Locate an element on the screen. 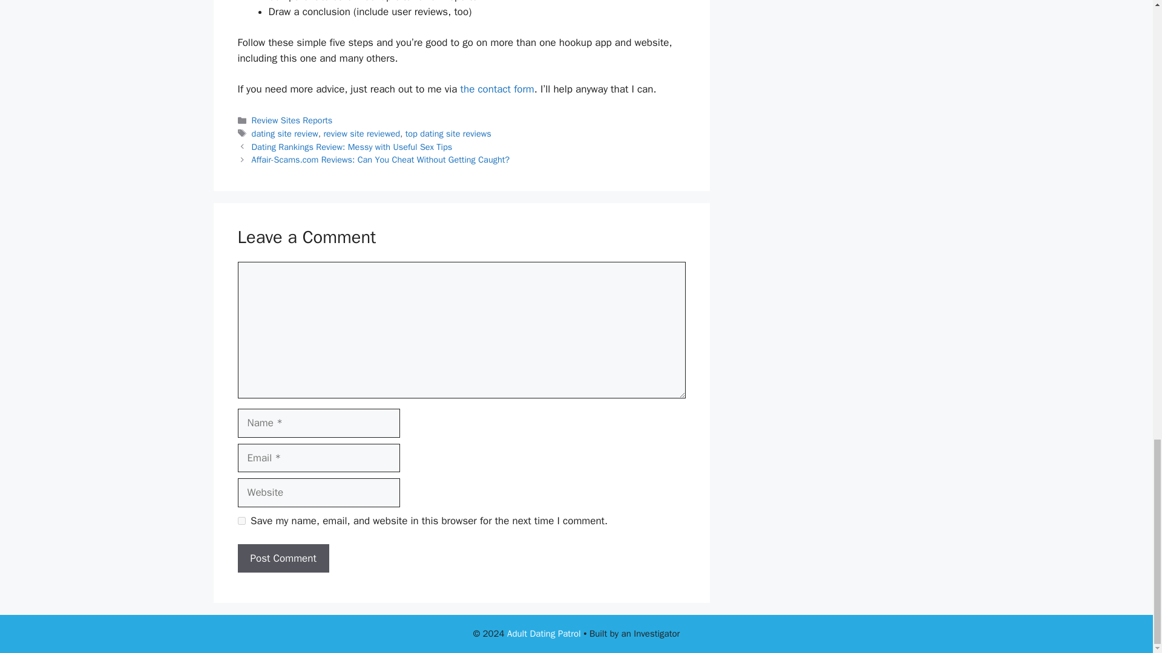 This screenshot has height=653, width=1162. Review Sites Reports is located at coordinates (292, 120).